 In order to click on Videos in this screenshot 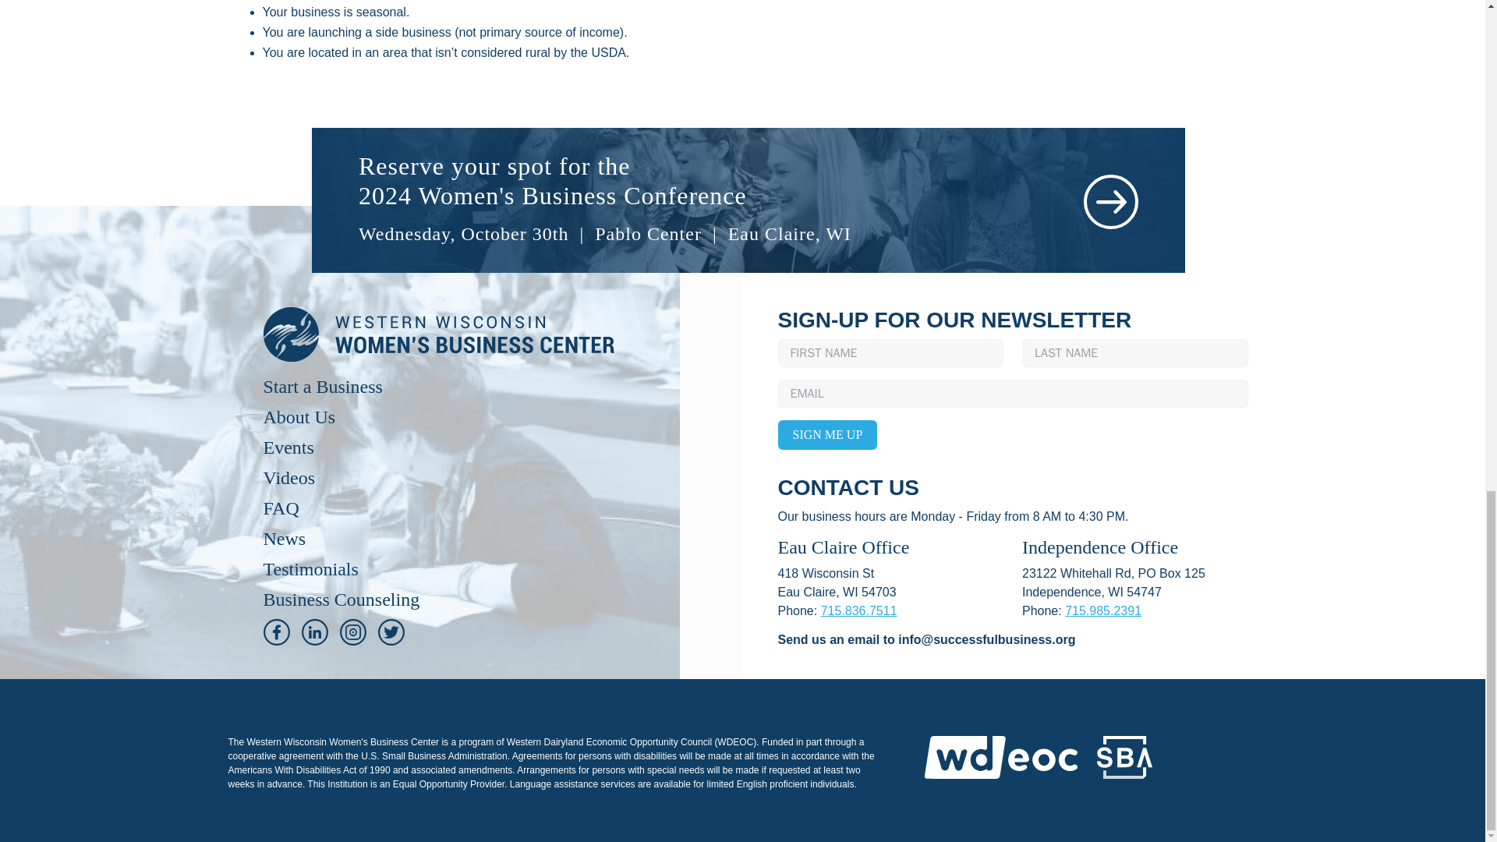, I will do `click(289, 477)`.